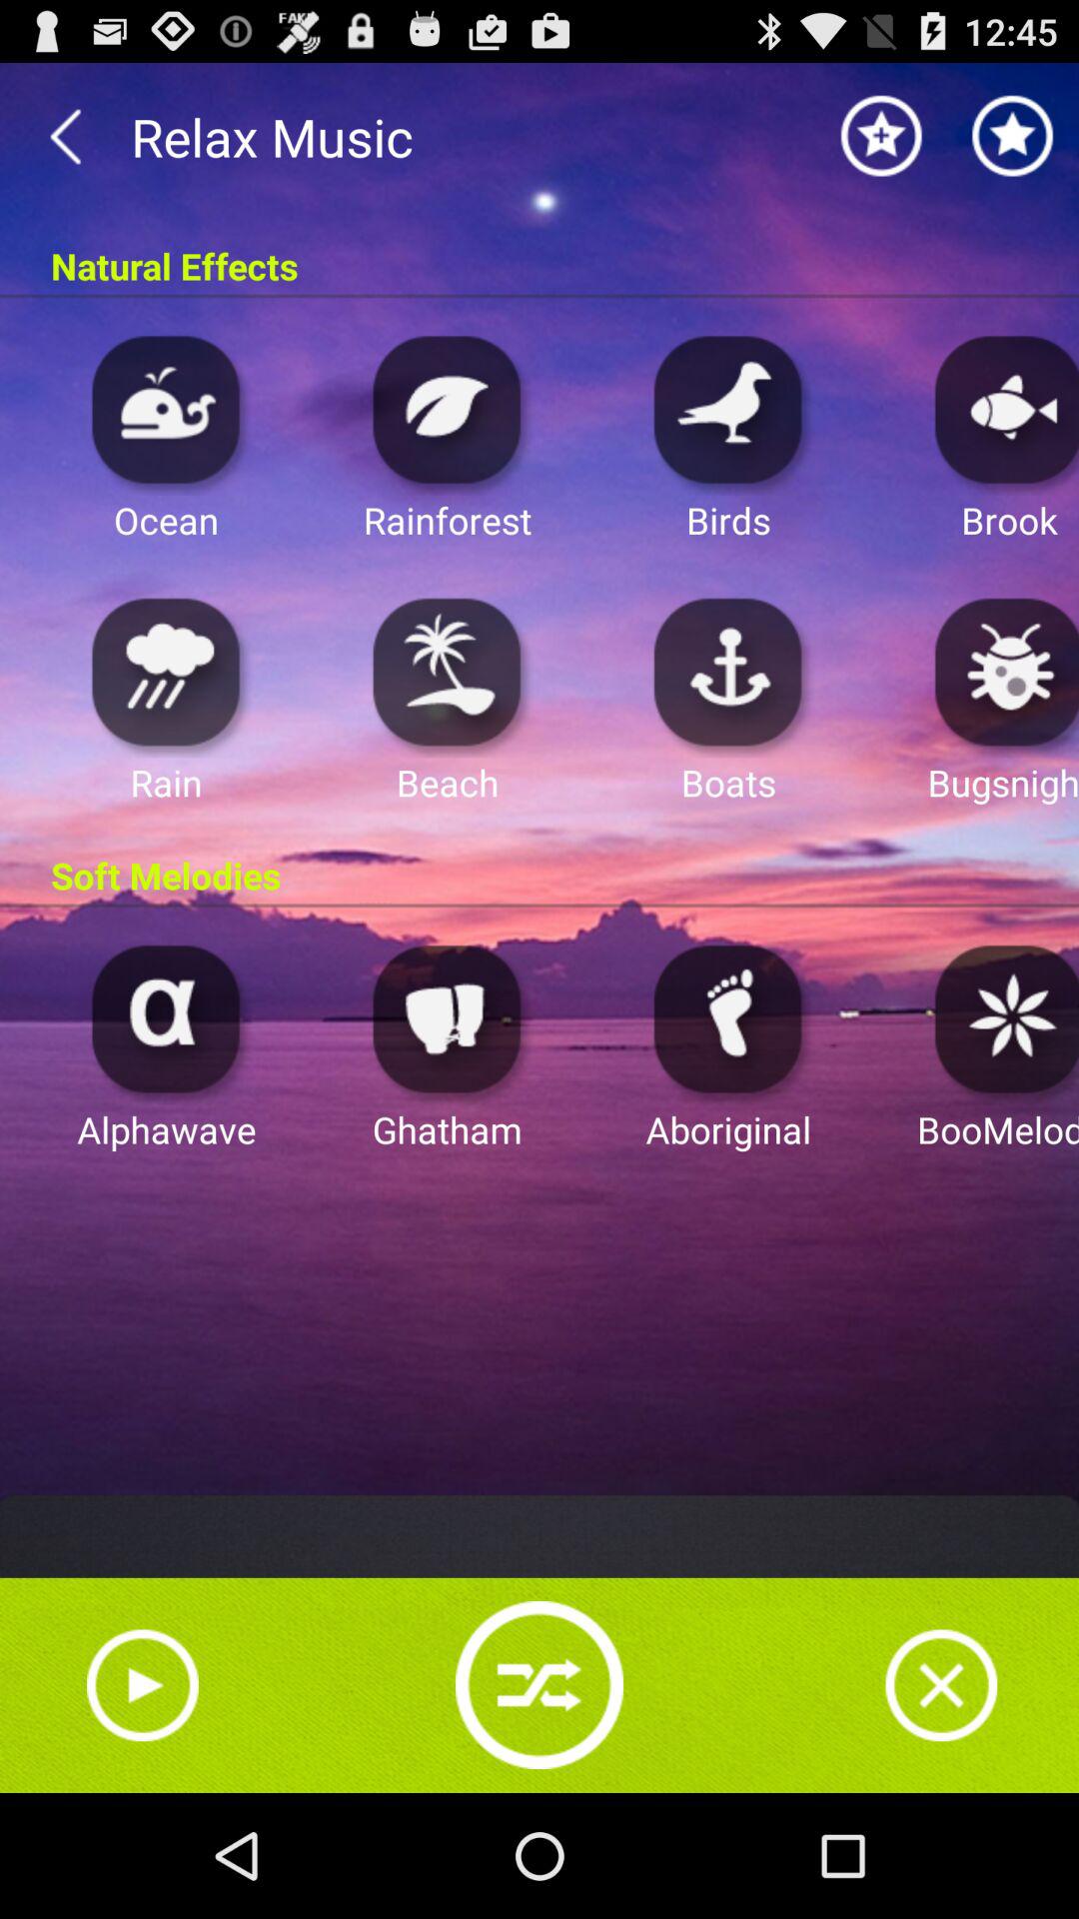  What do you see at coordinates (941, 1685) in the screenshot?
I see `turn off the icon below the boomelody item` at bounding box center [941, 1685].